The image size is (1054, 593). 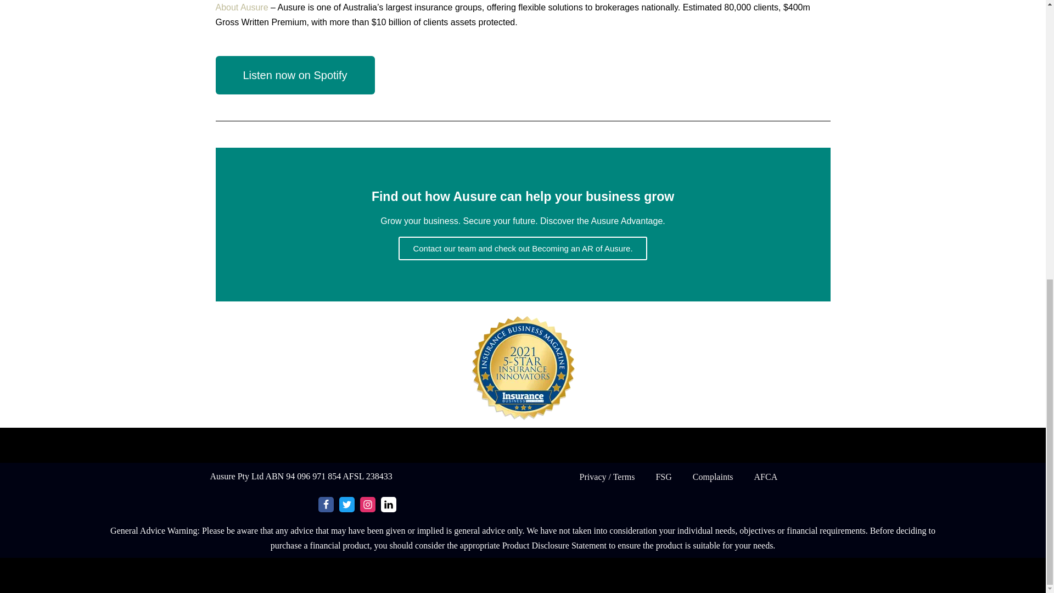 I want to click on Instagram, so click(x=368, y=505).